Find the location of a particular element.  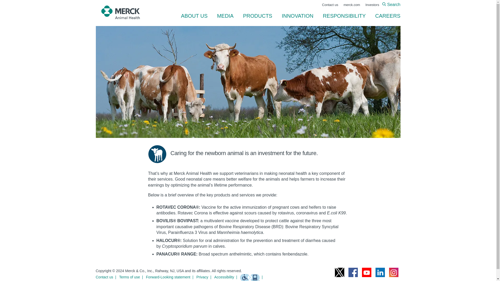

Contact us is located at coordinates (107, 277).